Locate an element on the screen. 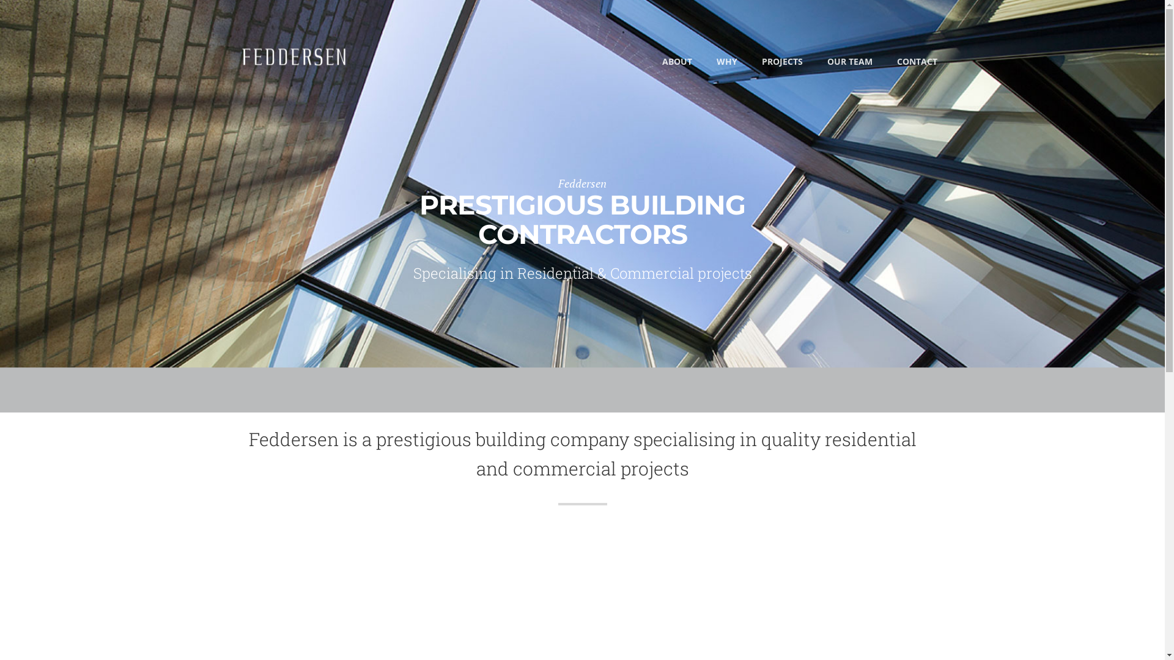 The width and height of the screenshot is (1174, 660). CONTACT is located at coordinates (917, 66).